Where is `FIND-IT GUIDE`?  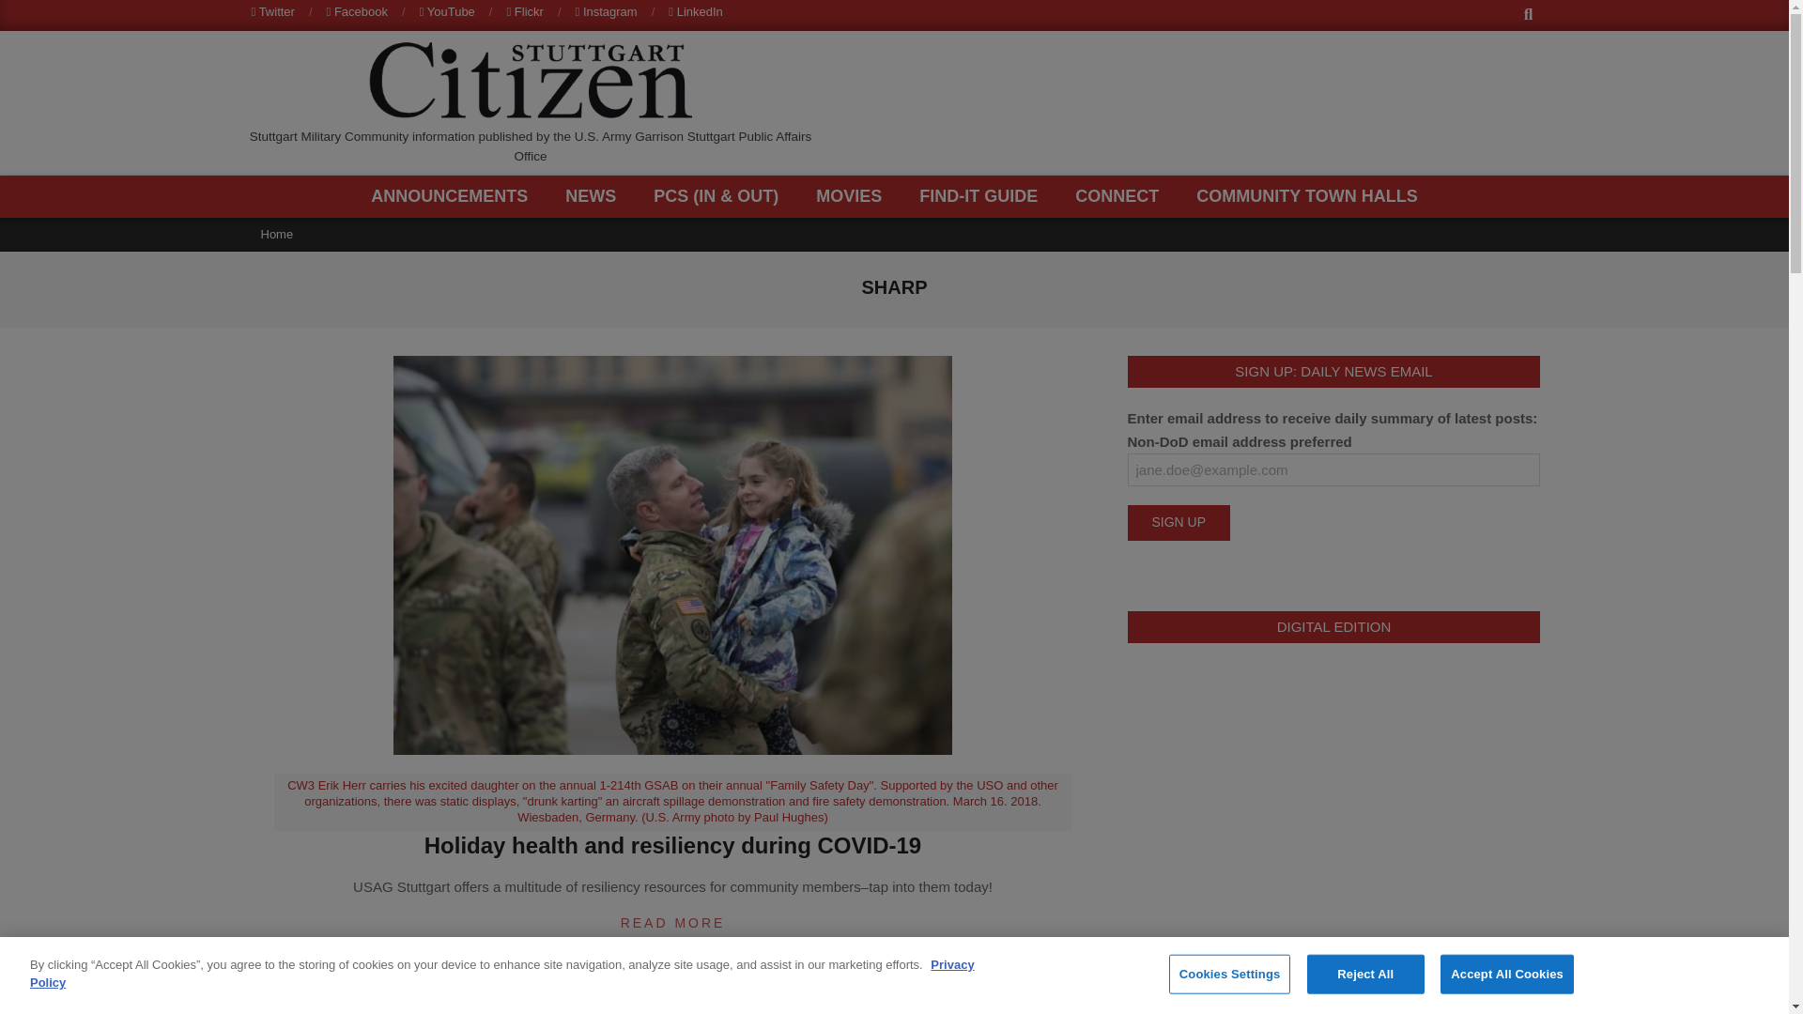 FIND-IT GUIDE is located at coordinates (982, 196).